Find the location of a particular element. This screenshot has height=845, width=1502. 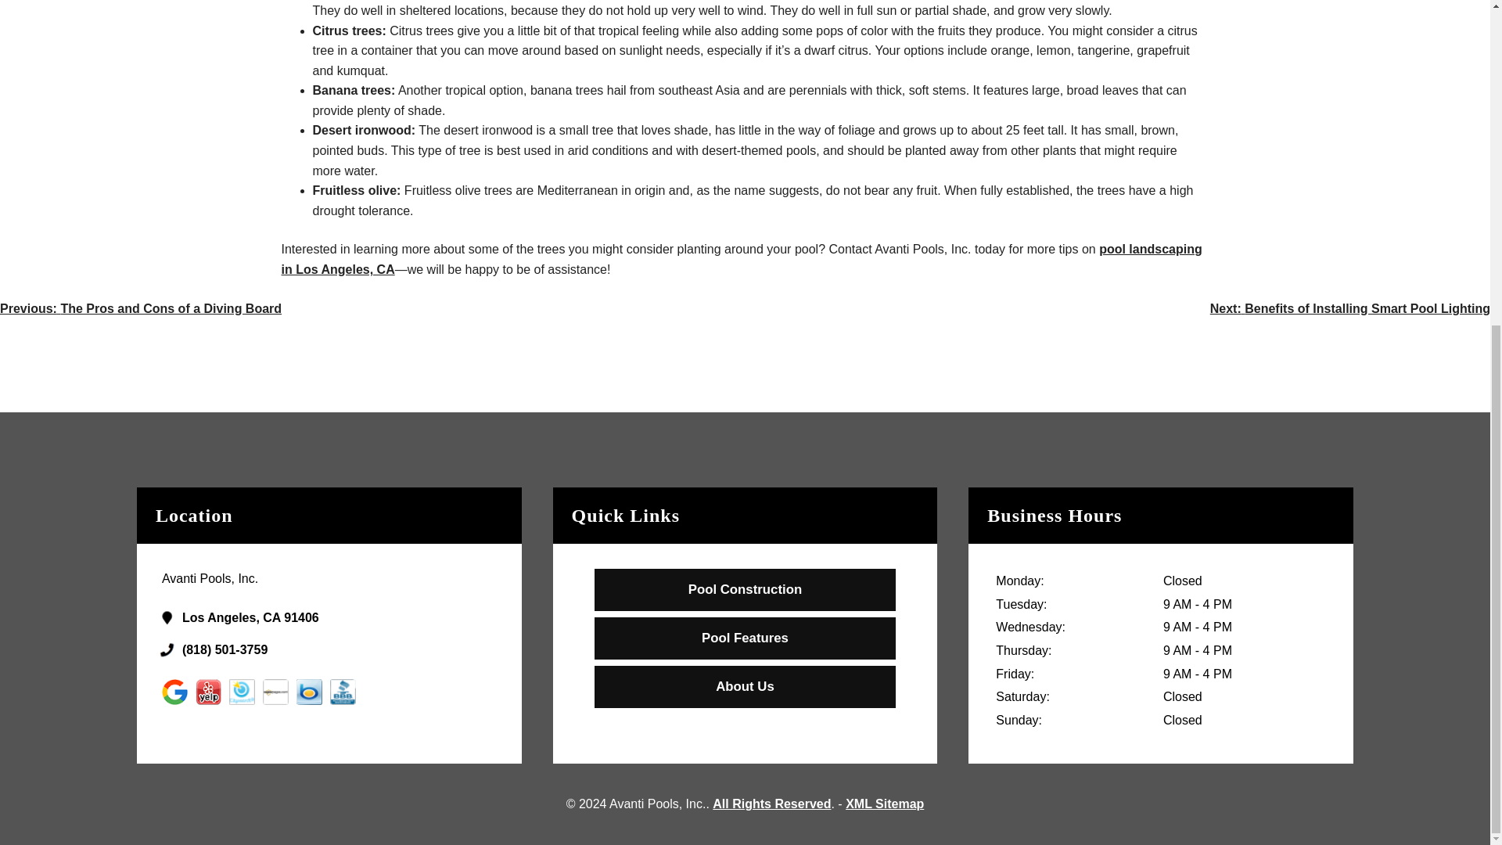

Pool Features is located at coordinates (745, 638).